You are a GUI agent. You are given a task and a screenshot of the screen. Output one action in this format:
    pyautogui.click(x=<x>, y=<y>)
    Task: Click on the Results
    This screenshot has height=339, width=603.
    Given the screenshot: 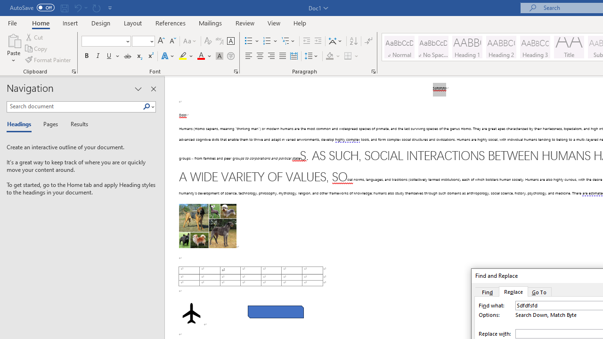 What is the action you would take?
    pyautogui.click(x=76, y=124)
    